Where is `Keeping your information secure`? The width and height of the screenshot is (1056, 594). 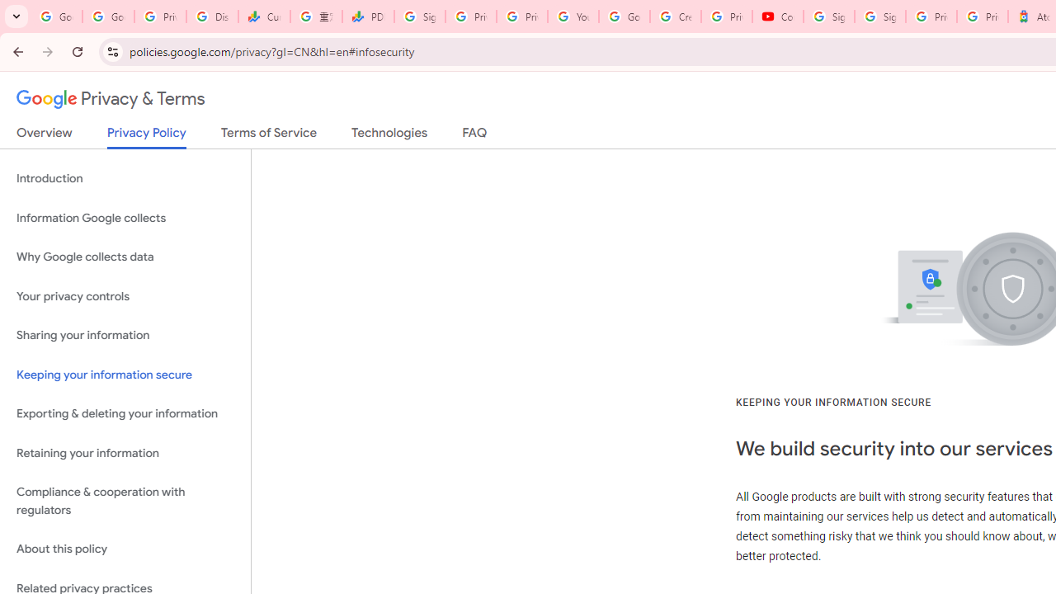
Keeping your information secure is located at coordinates (125, 375).